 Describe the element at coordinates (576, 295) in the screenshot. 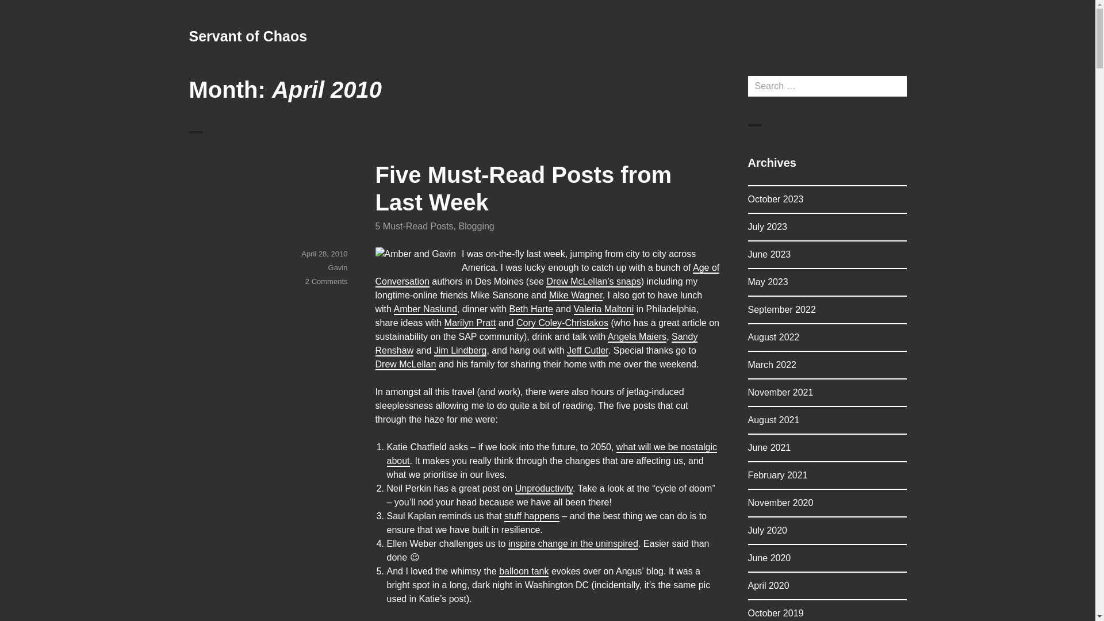

I see `Mike Wagner` at that location.